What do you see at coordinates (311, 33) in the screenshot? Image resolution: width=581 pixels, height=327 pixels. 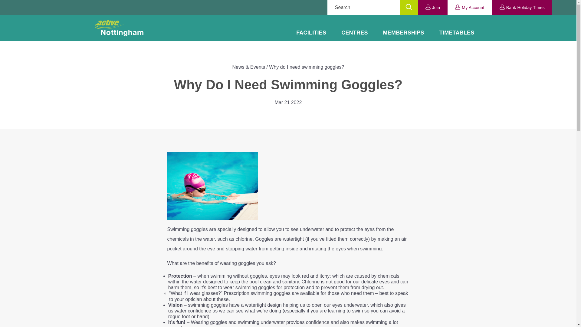 I see `Page link to Facilities` at bounding box center [311, 33].